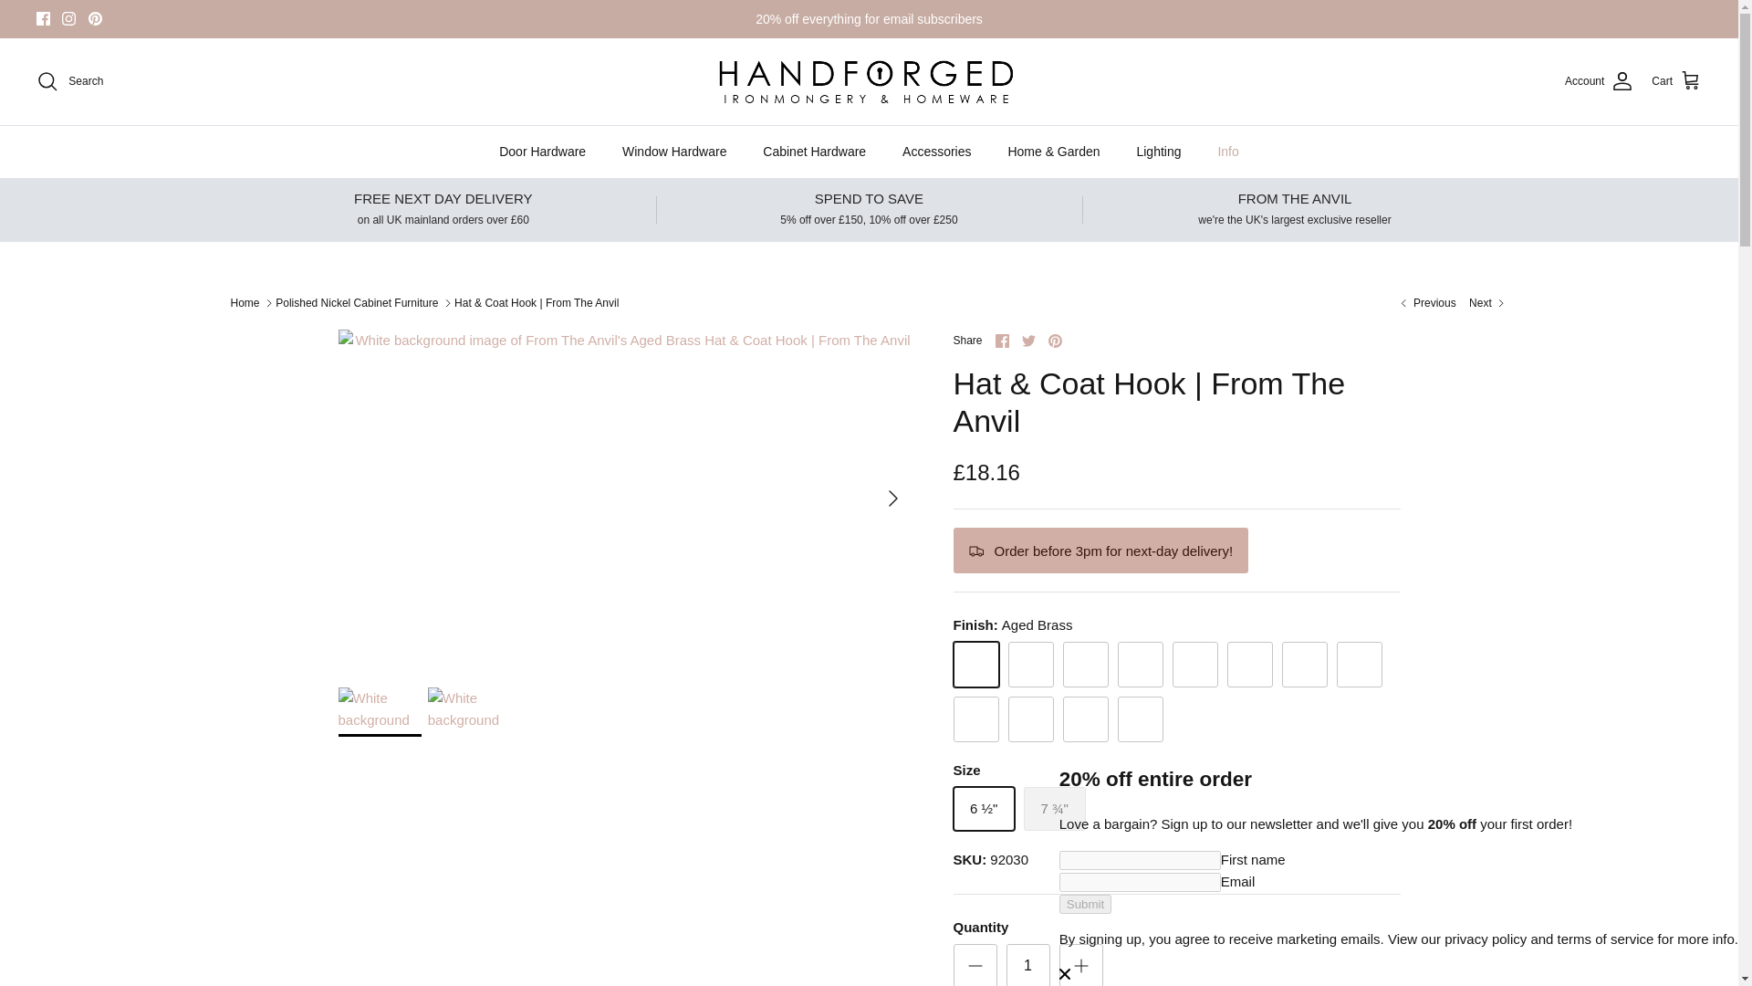 This screenshot has height=986, width=1752. I want to click on Window Hardware, so click(674, 152).